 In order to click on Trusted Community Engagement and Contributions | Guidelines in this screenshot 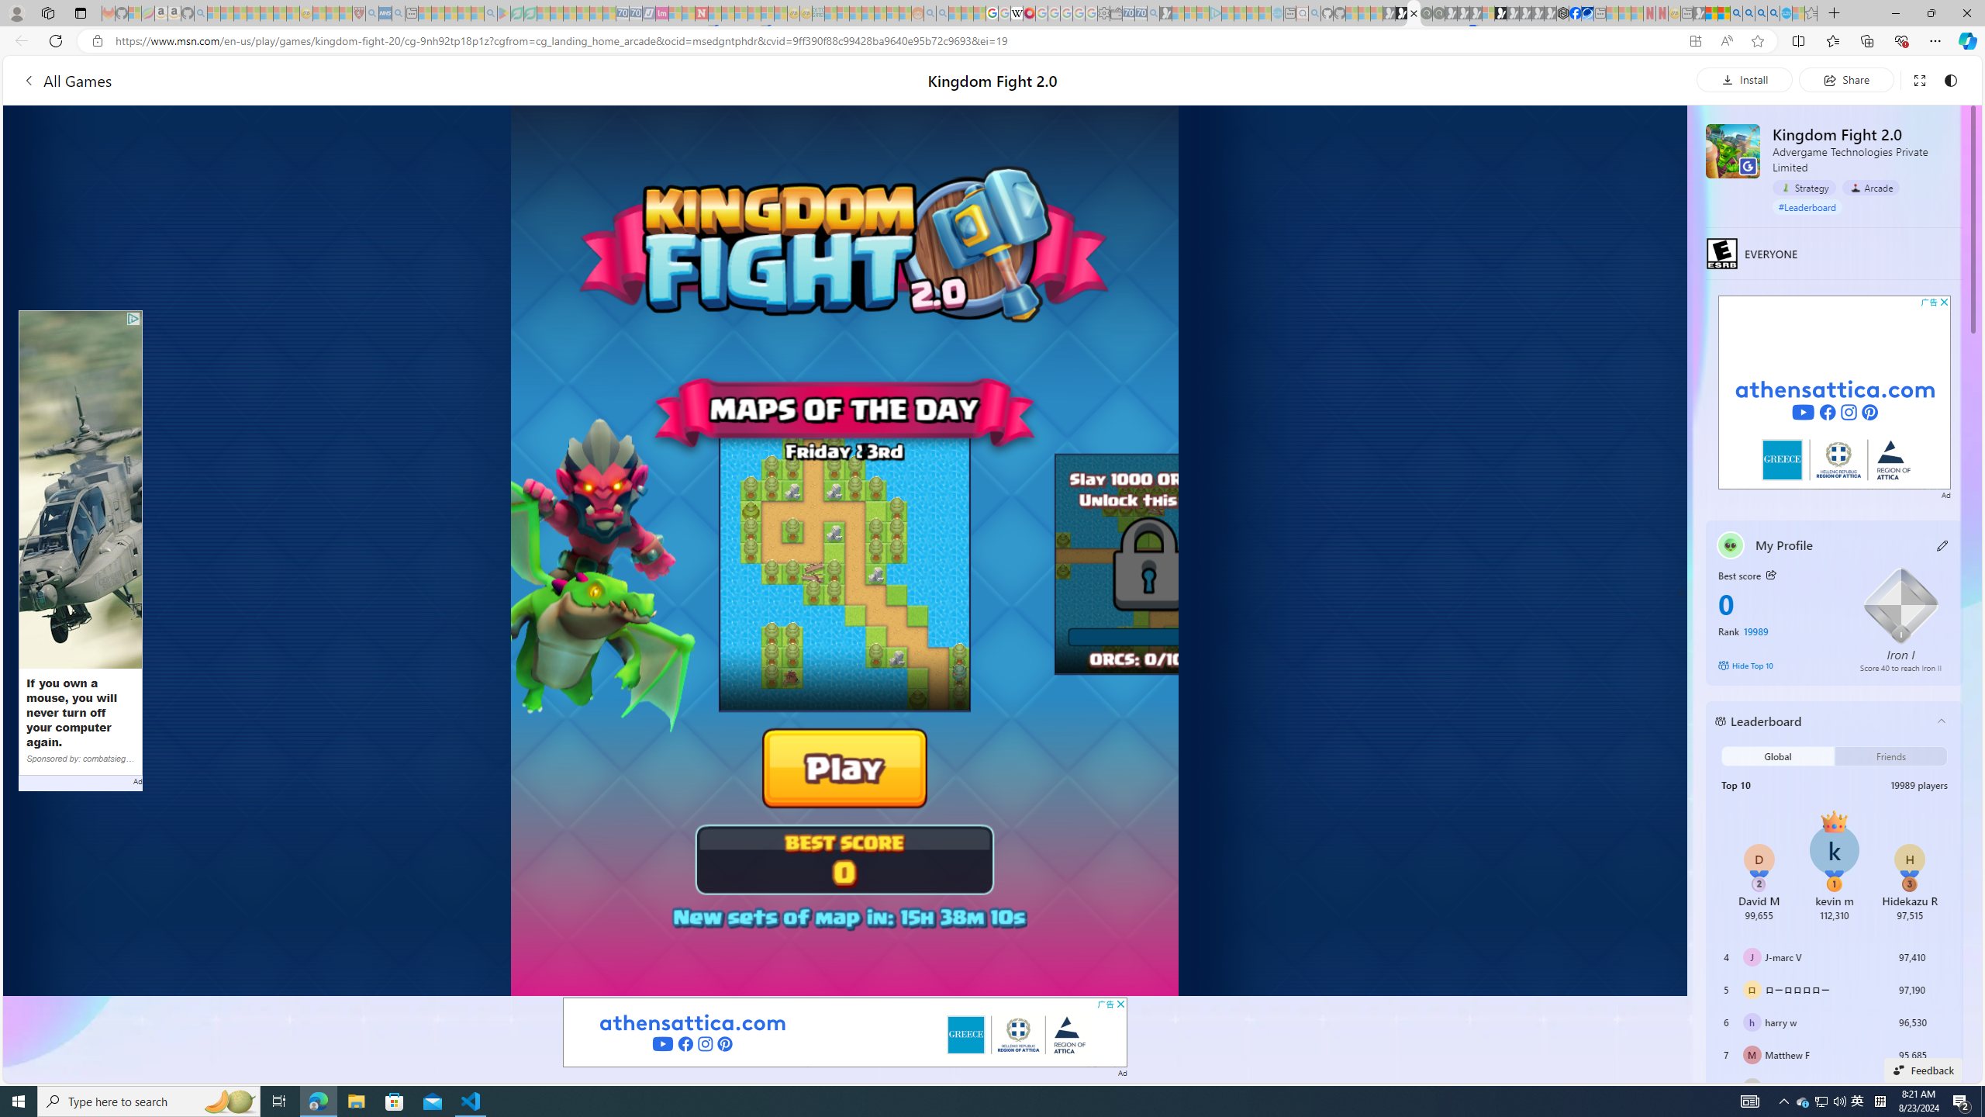, I will do `click(715, 13)`.